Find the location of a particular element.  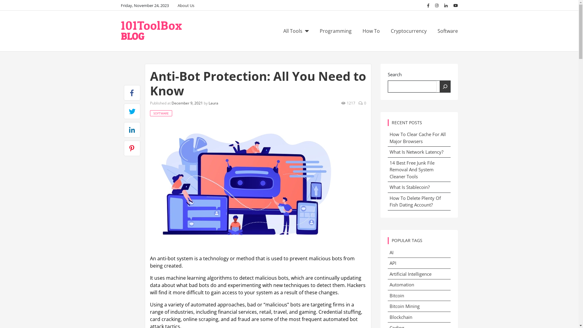

Artificial Intelligence is located at coordinates (419, 274).